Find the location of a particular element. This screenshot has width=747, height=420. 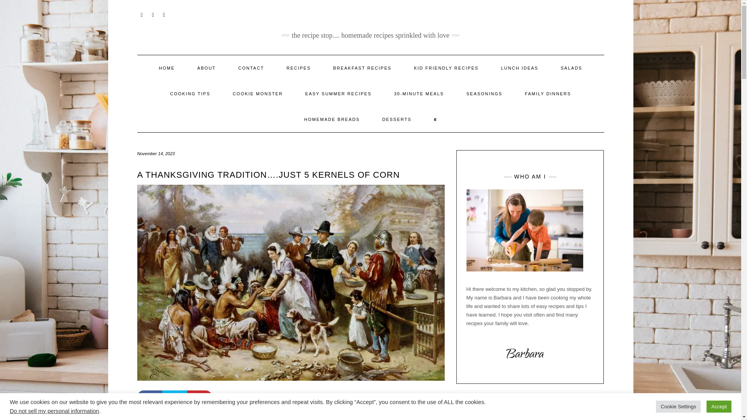

ABOUT is located at coordinates (206, 68).